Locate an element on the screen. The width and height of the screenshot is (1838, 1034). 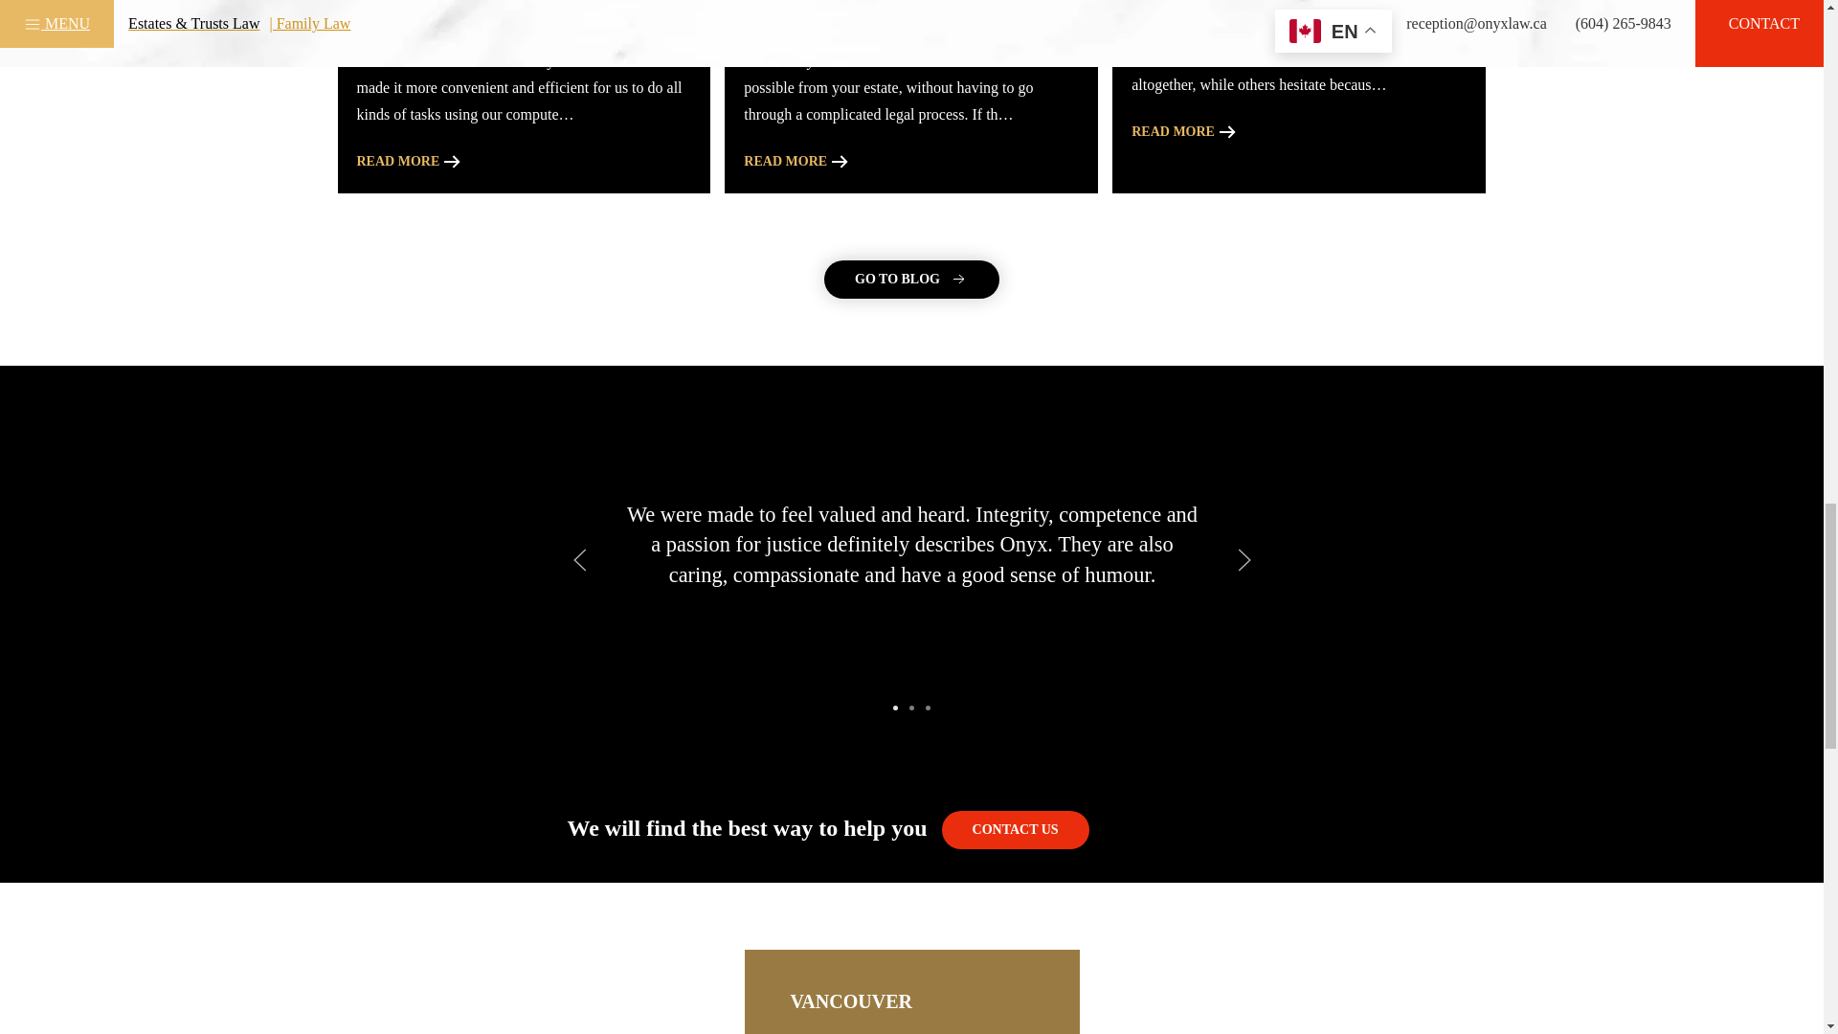
READ MORE is located at coordinates (798, 162).